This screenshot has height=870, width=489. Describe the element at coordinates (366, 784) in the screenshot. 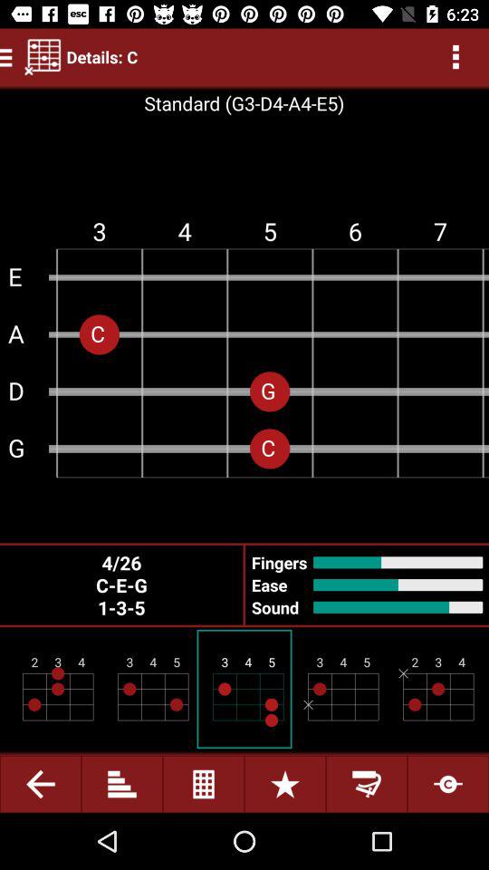

I see `select the fifth icon from the bottom` at that location.